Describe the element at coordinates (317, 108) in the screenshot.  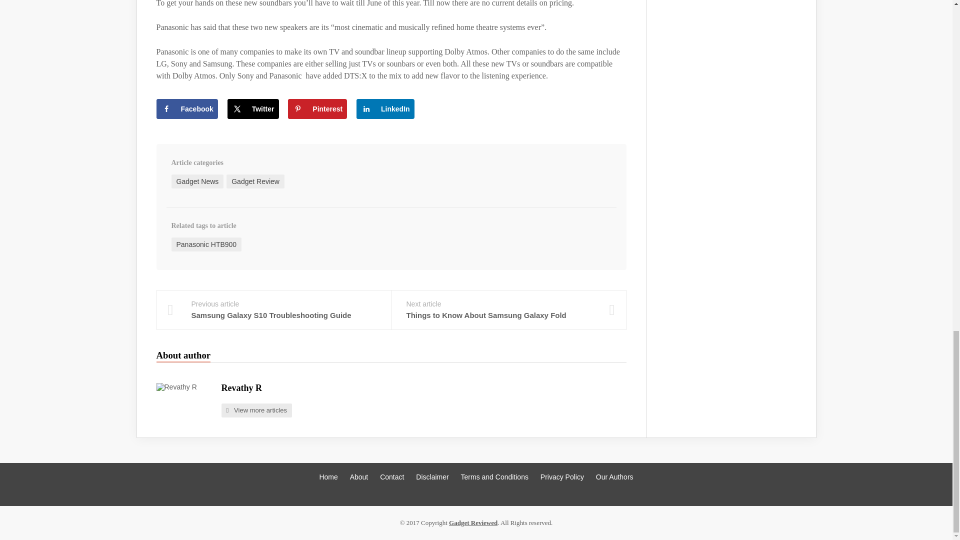
I see `Save to Pinterest` at that location.